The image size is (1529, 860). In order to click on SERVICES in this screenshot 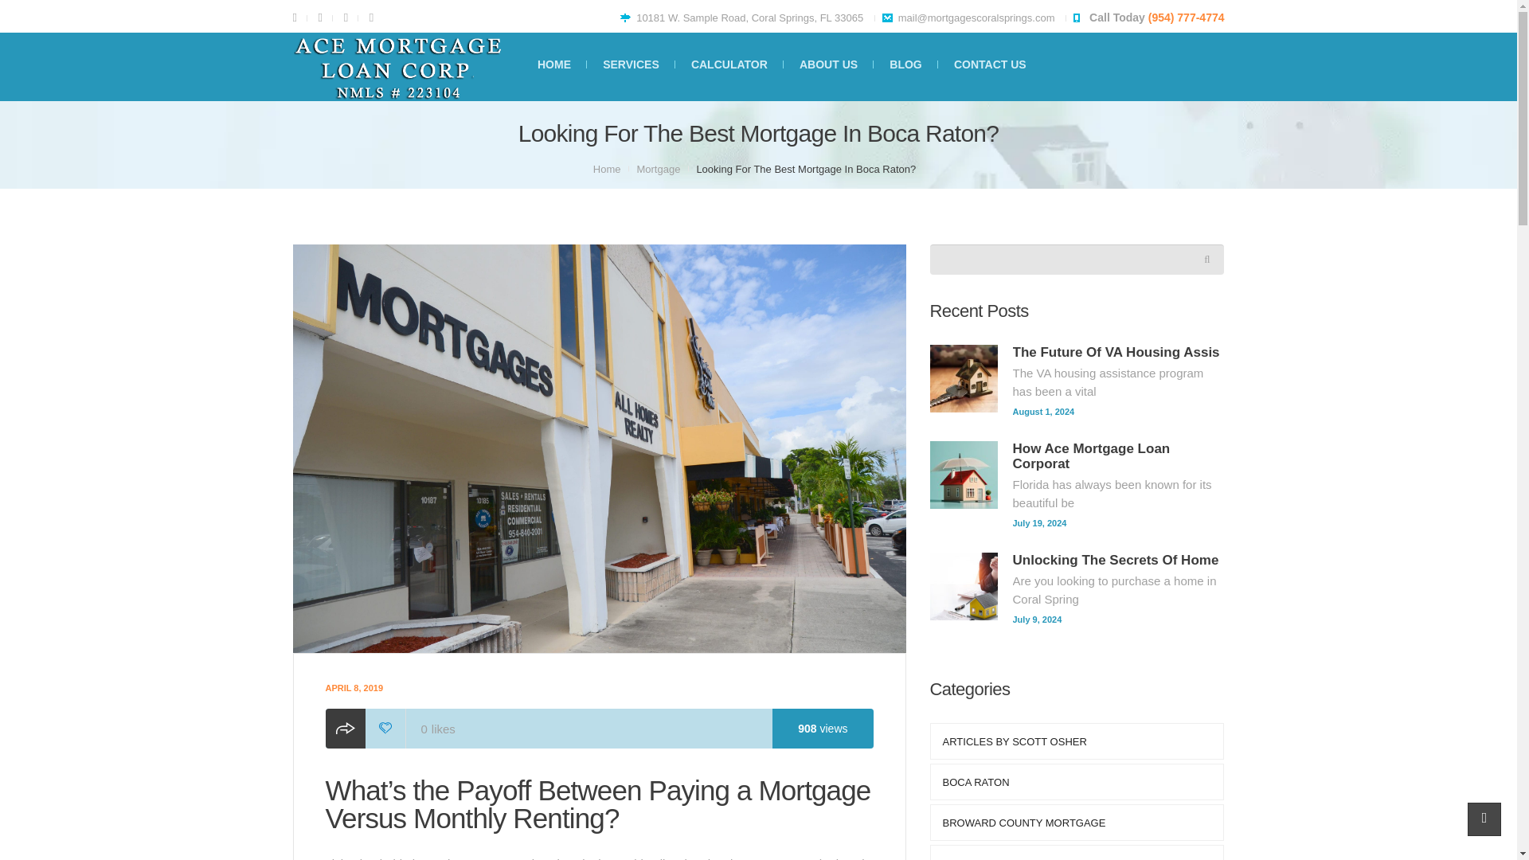, I will do `click(631, 64)`.